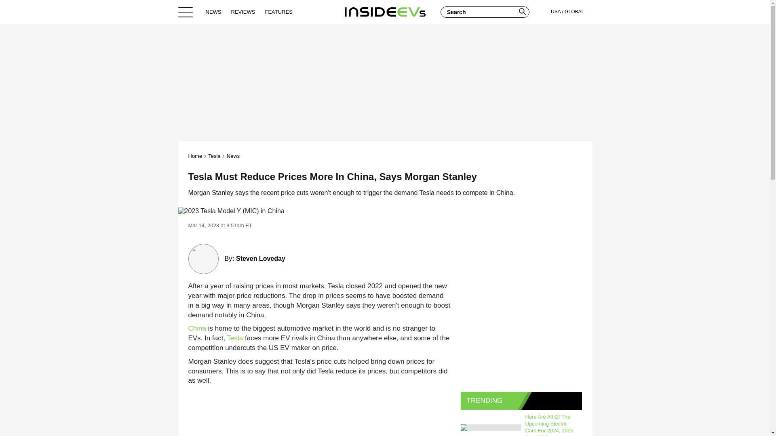 This screenshot has height=436, width=776. I want to click on NEWS, so click(213, 12).